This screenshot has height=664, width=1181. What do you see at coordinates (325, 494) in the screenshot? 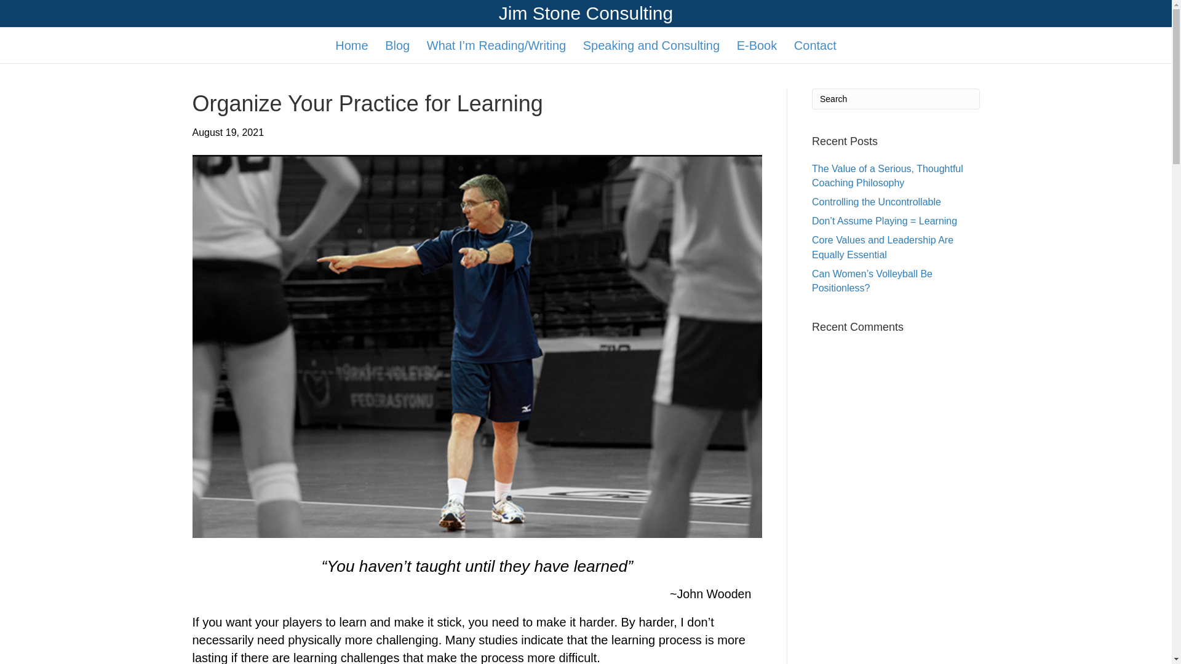
I see `E-Book` at bounding box center [325, 494].